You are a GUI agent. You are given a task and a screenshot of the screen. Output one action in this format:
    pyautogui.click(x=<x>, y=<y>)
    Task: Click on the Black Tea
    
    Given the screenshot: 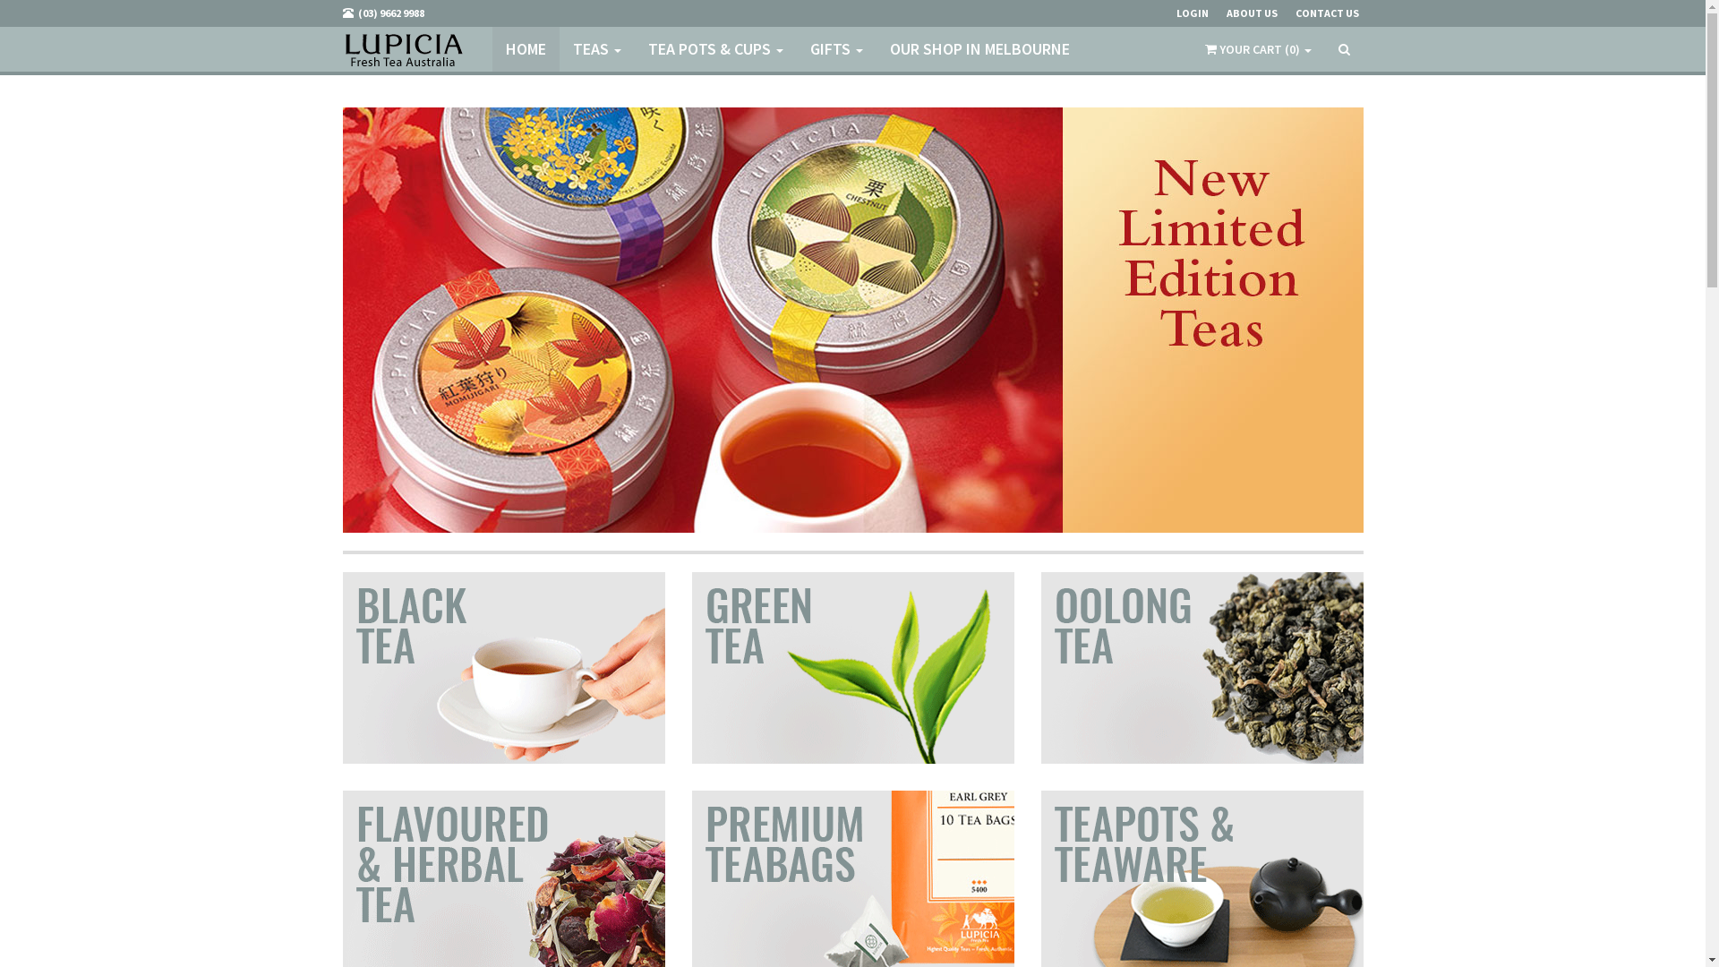 What is the action you would take?
    pyautogui.click(x=503, y=668)
    